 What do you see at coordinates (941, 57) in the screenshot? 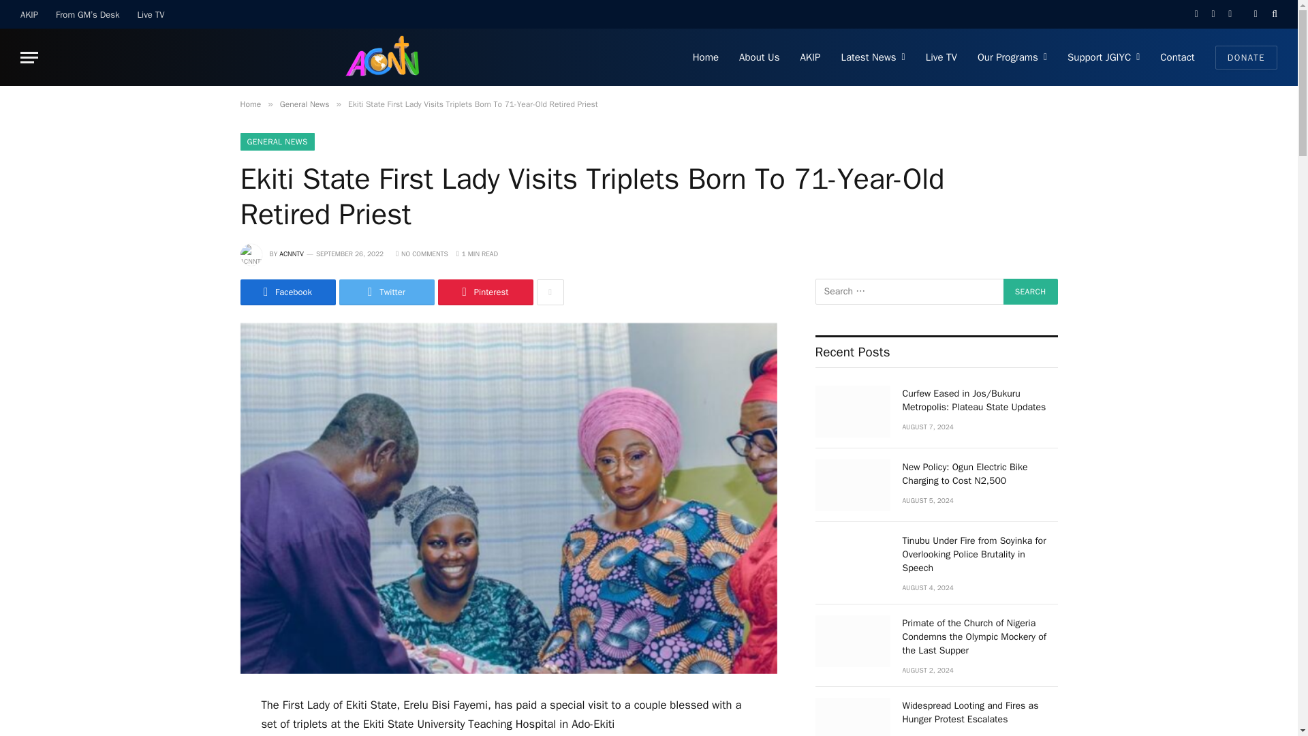
I see `Live TV` at bounding box center [941, 57].